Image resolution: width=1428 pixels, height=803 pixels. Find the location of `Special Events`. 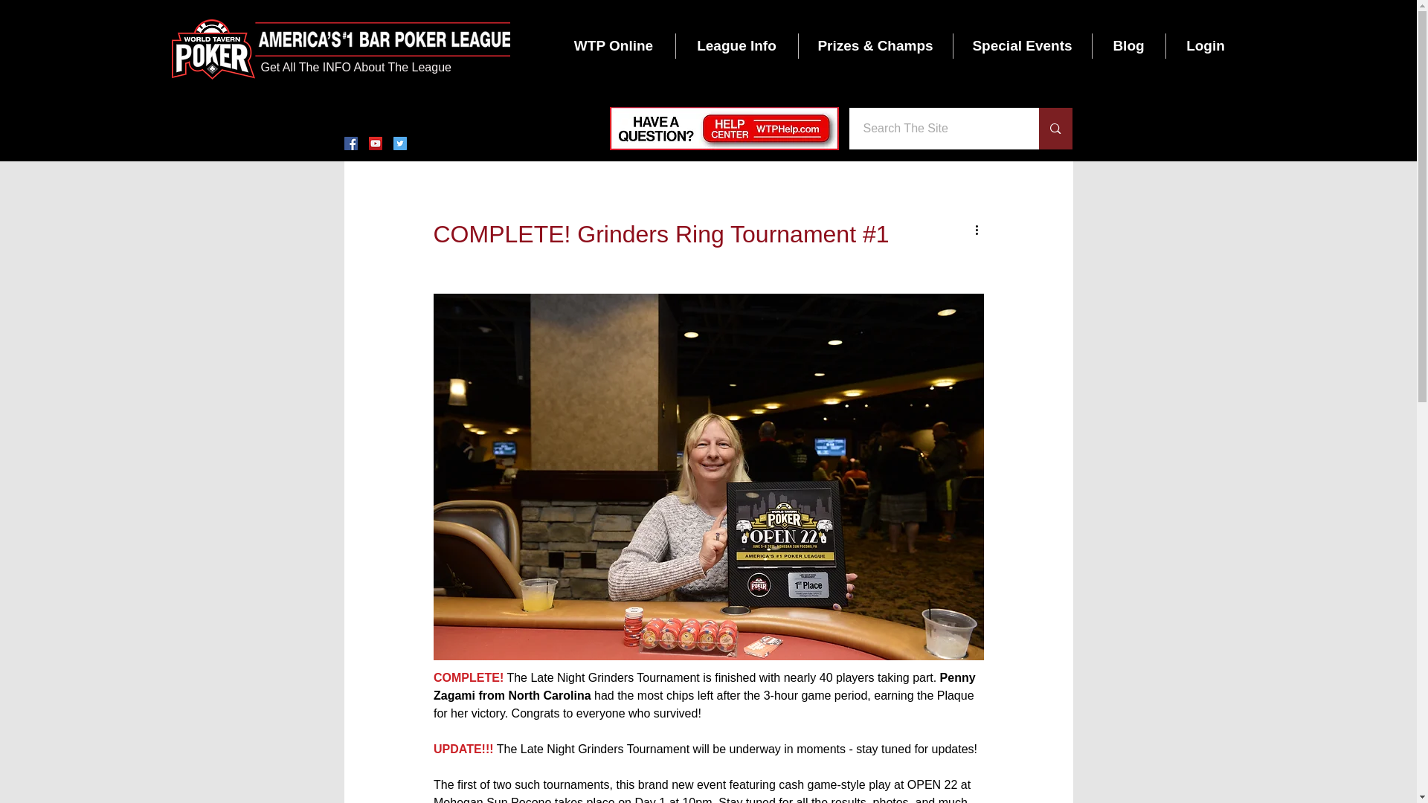

Special Events is located at coordinates (1023, 46).